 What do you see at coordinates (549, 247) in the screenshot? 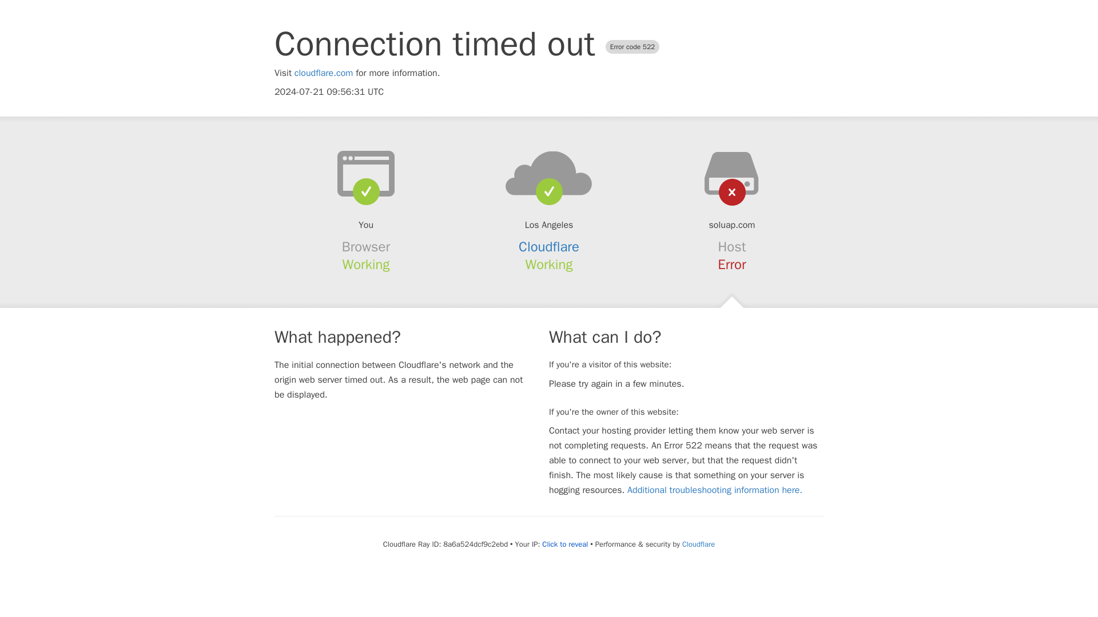
I see `Cloudflare` at bounding box center [549, 247].